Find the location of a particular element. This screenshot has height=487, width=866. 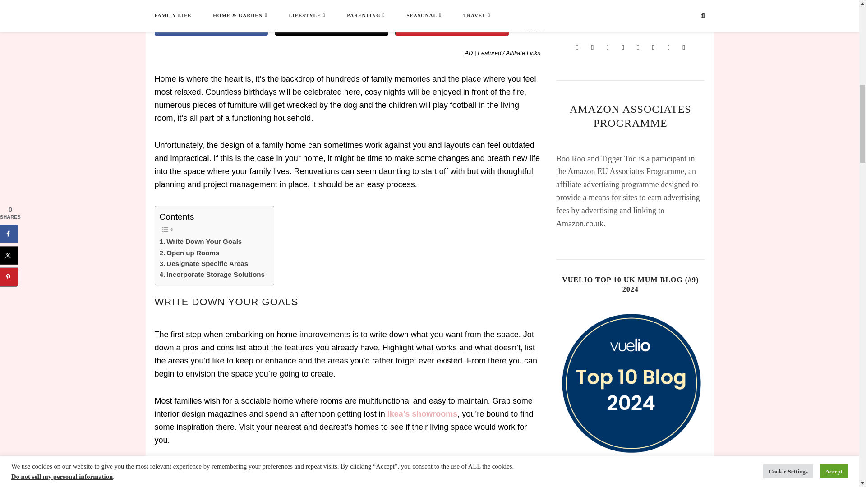

Write Down Your Goals is located at coordinates (201, 241).